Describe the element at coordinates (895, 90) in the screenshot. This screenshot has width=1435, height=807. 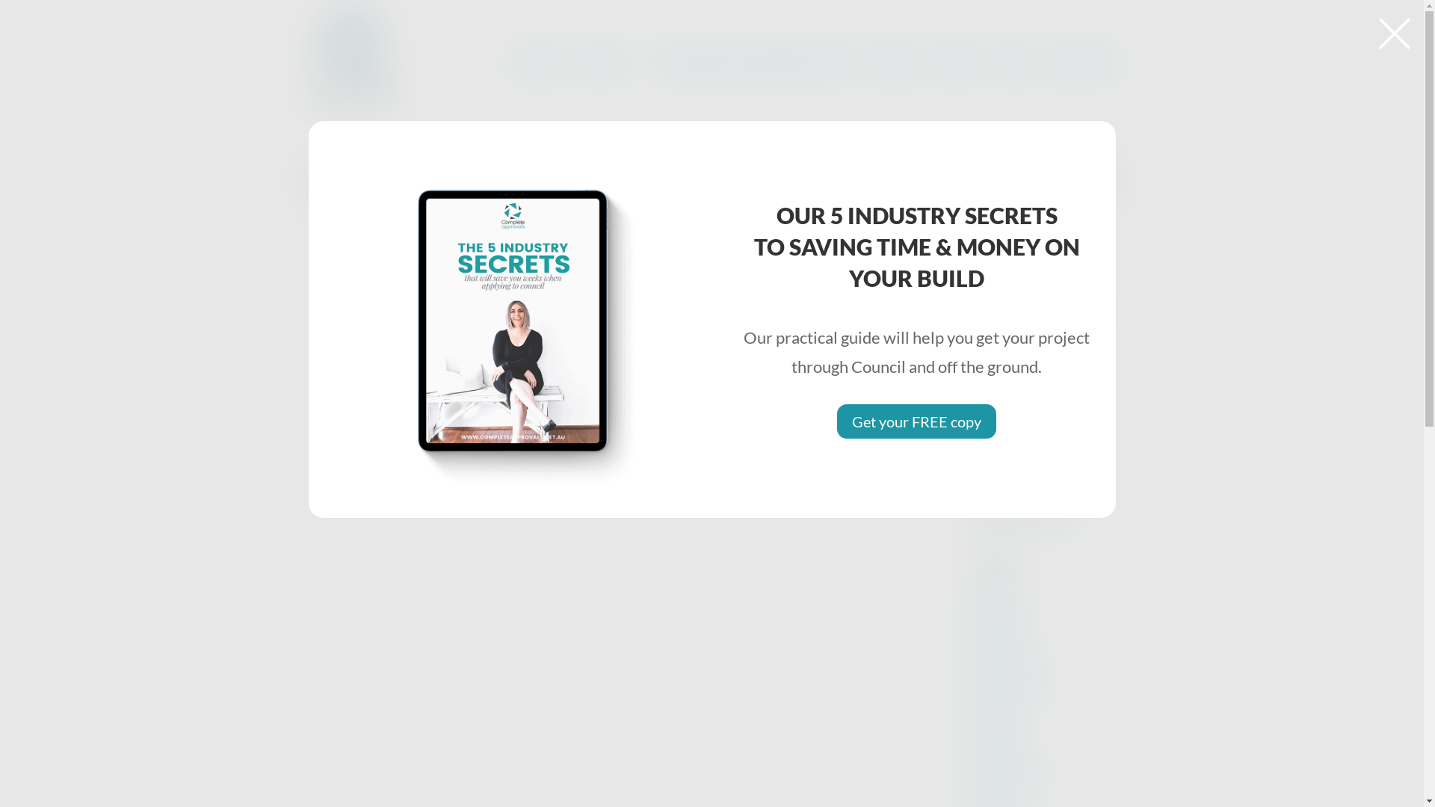
I see `Media` at that location.